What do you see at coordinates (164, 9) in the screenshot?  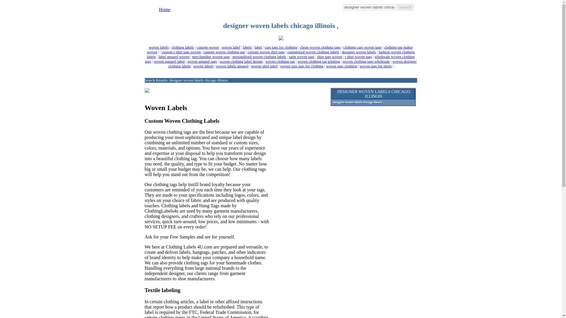 I see `Home` at bounding box center [164, 9].